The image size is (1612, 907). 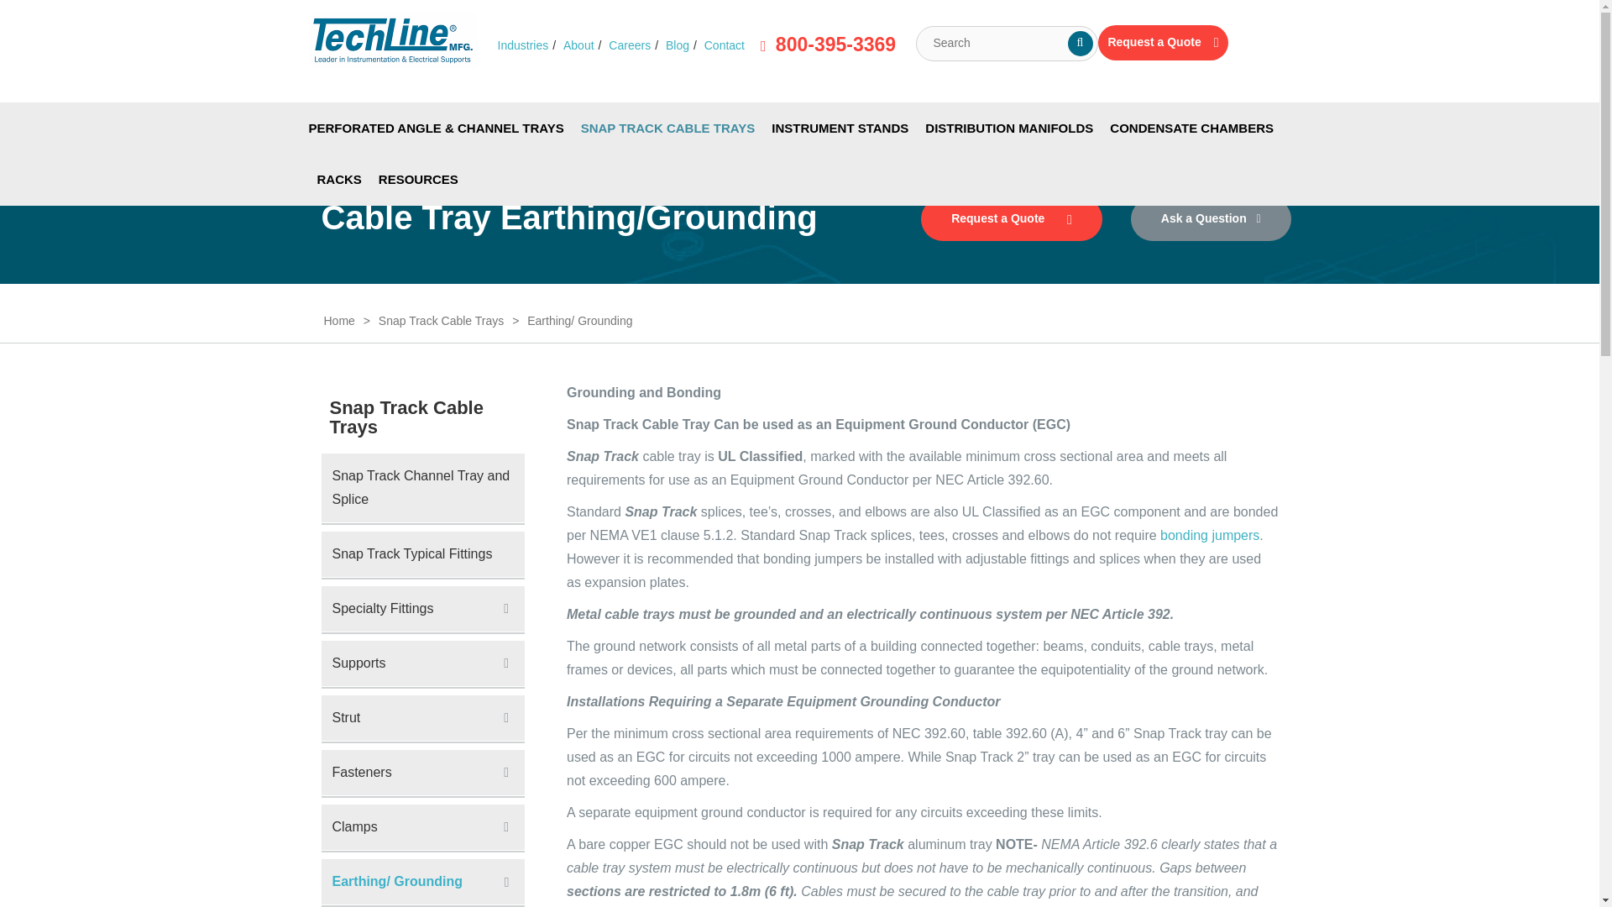 I want to click on Industries, so click(x=522, y=45).